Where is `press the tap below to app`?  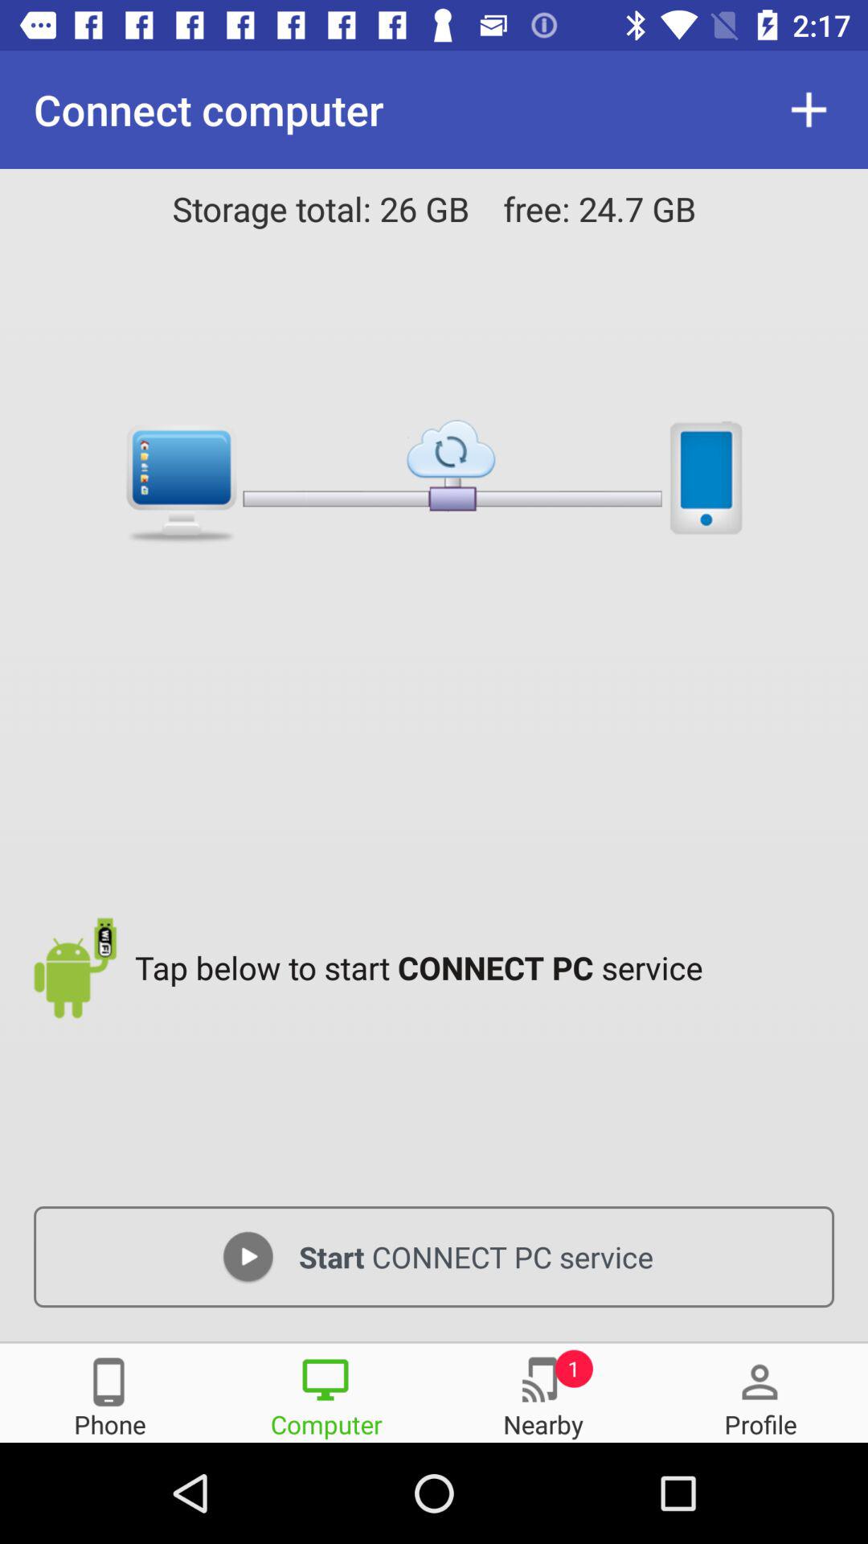 press the tap below to app is located at coordinates (489, 967).